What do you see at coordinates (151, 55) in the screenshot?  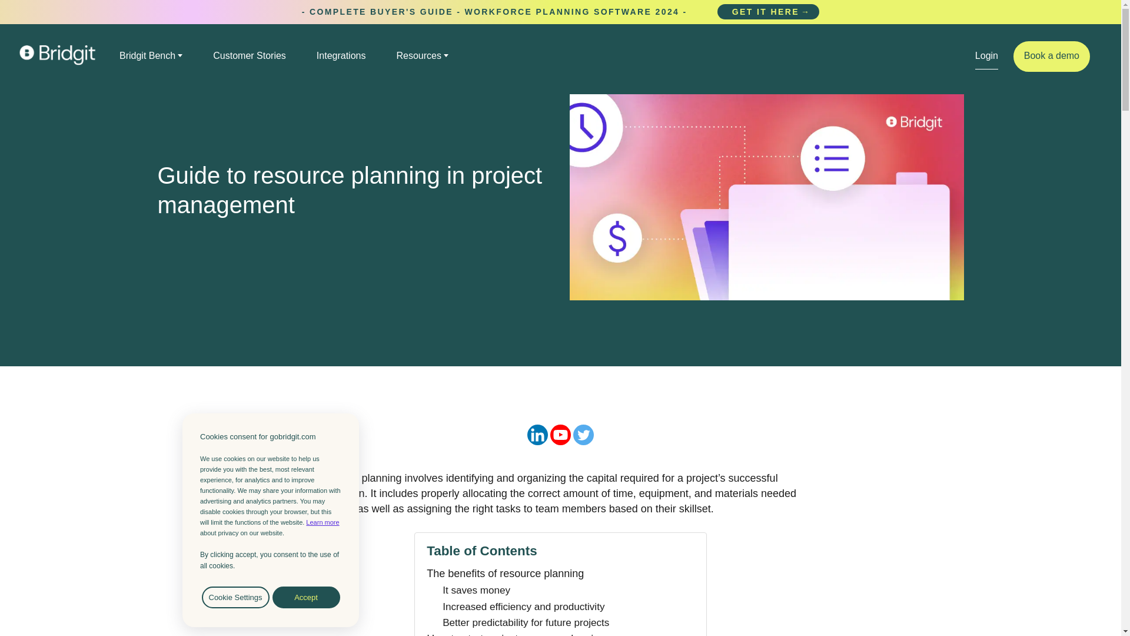 I see `Bridgit Bench` at bounding box center [151, 55].